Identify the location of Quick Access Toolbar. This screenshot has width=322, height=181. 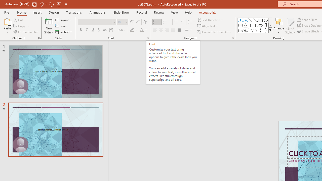
(37, 4).